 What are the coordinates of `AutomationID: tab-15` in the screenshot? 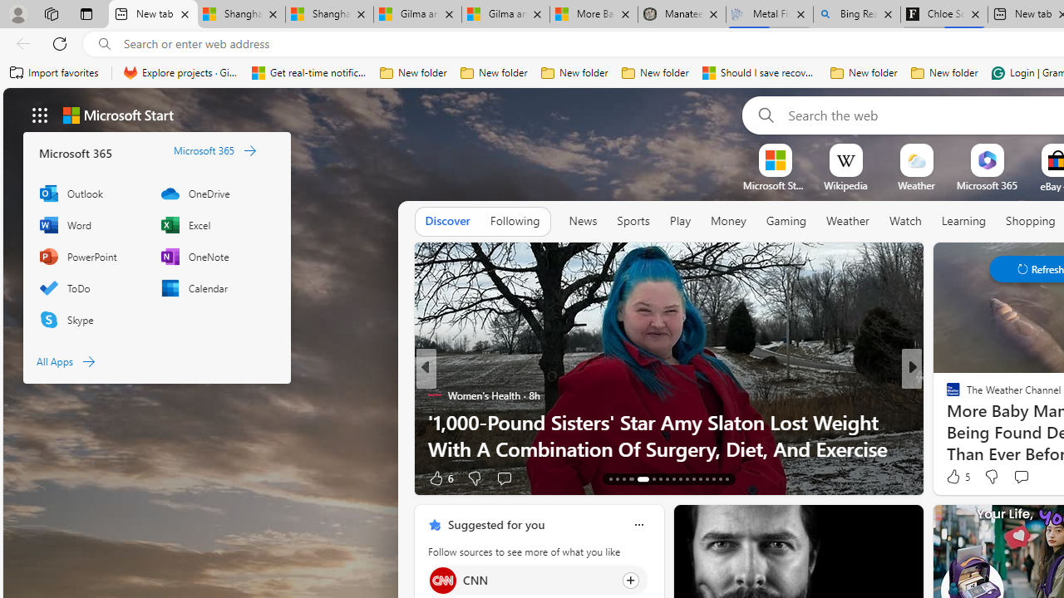 It's located at (623, 478).